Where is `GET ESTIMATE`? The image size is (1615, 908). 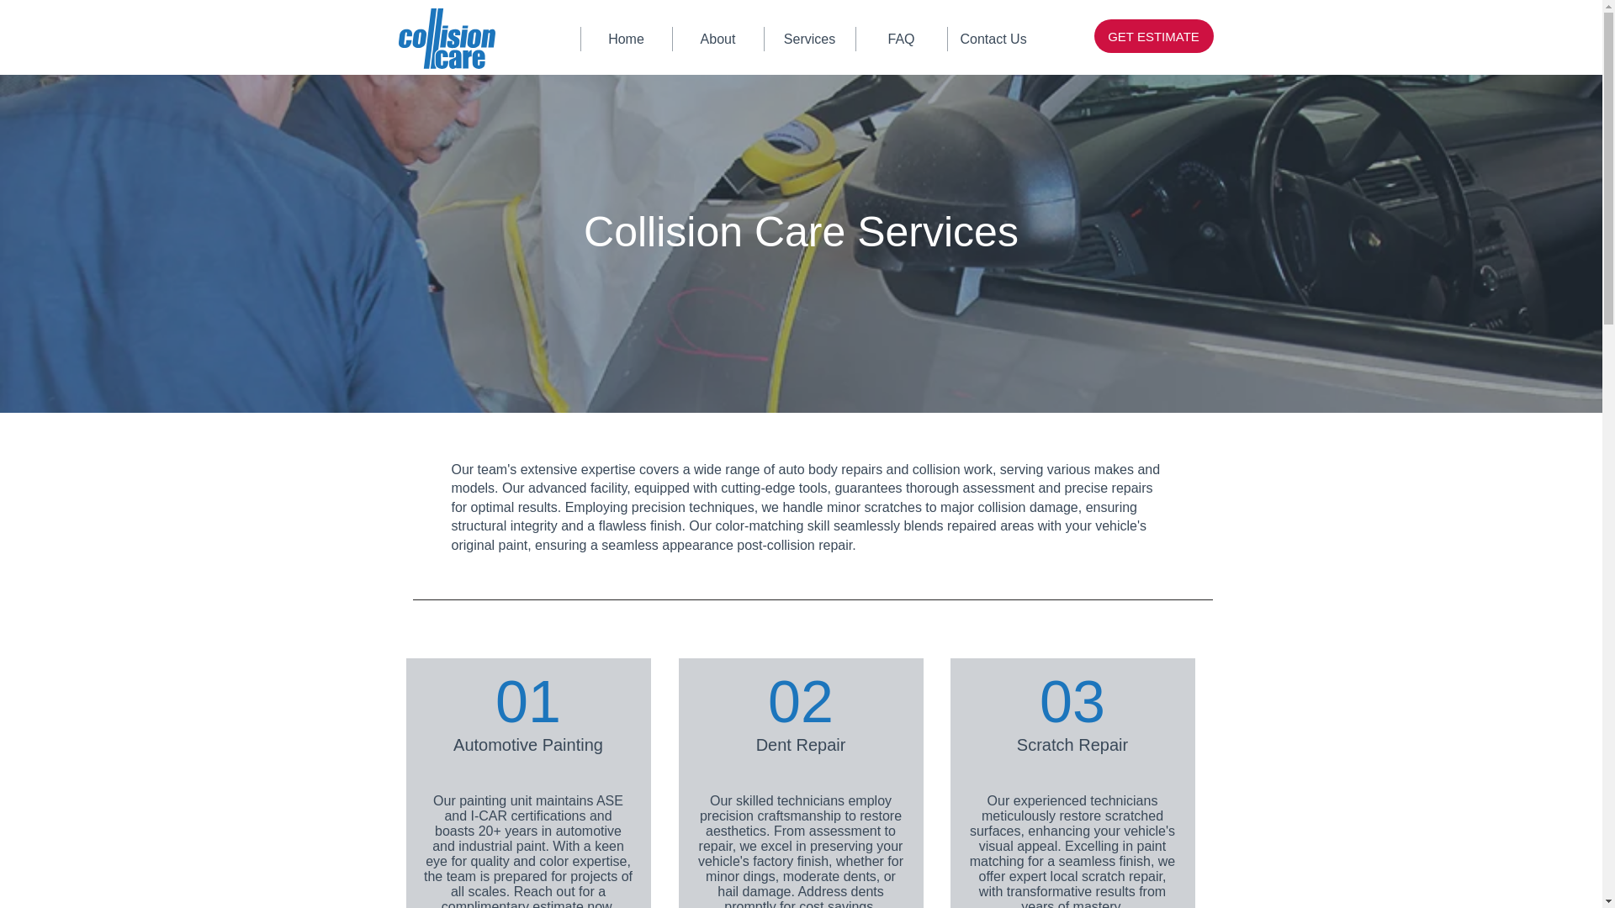 GET ESTIMATE is located at coordinates (1152, 35).